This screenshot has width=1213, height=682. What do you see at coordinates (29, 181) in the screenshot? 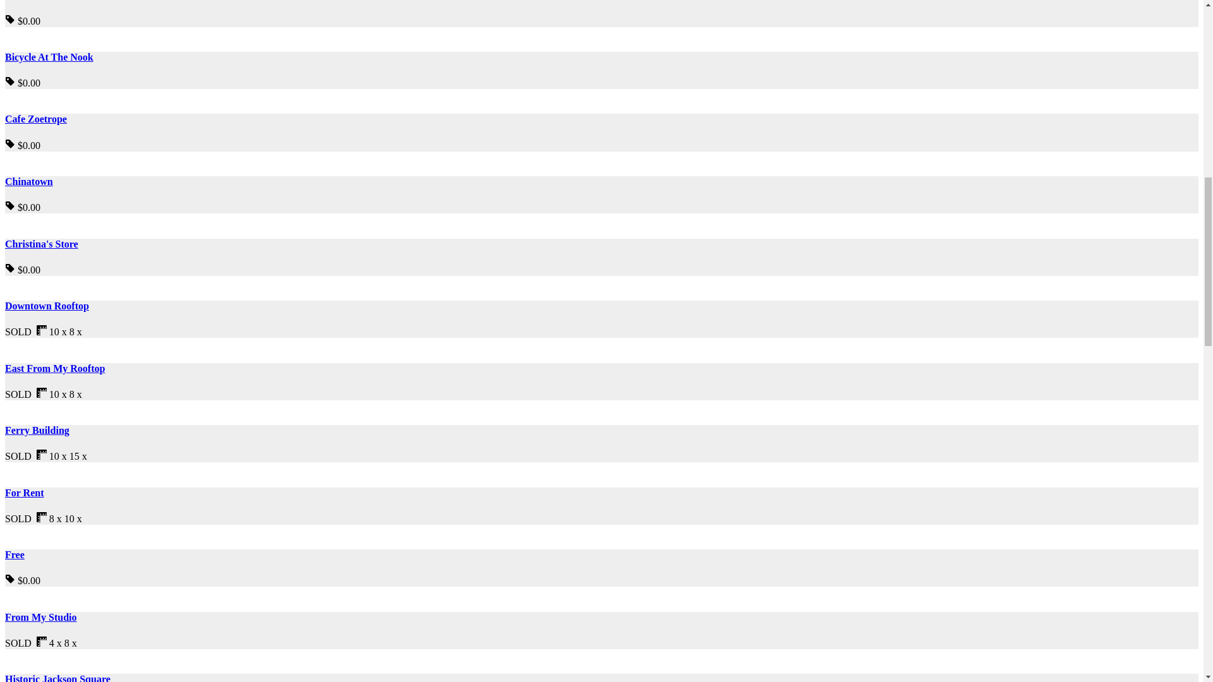
I see `Chinatown` at bounding box center [29, 181].